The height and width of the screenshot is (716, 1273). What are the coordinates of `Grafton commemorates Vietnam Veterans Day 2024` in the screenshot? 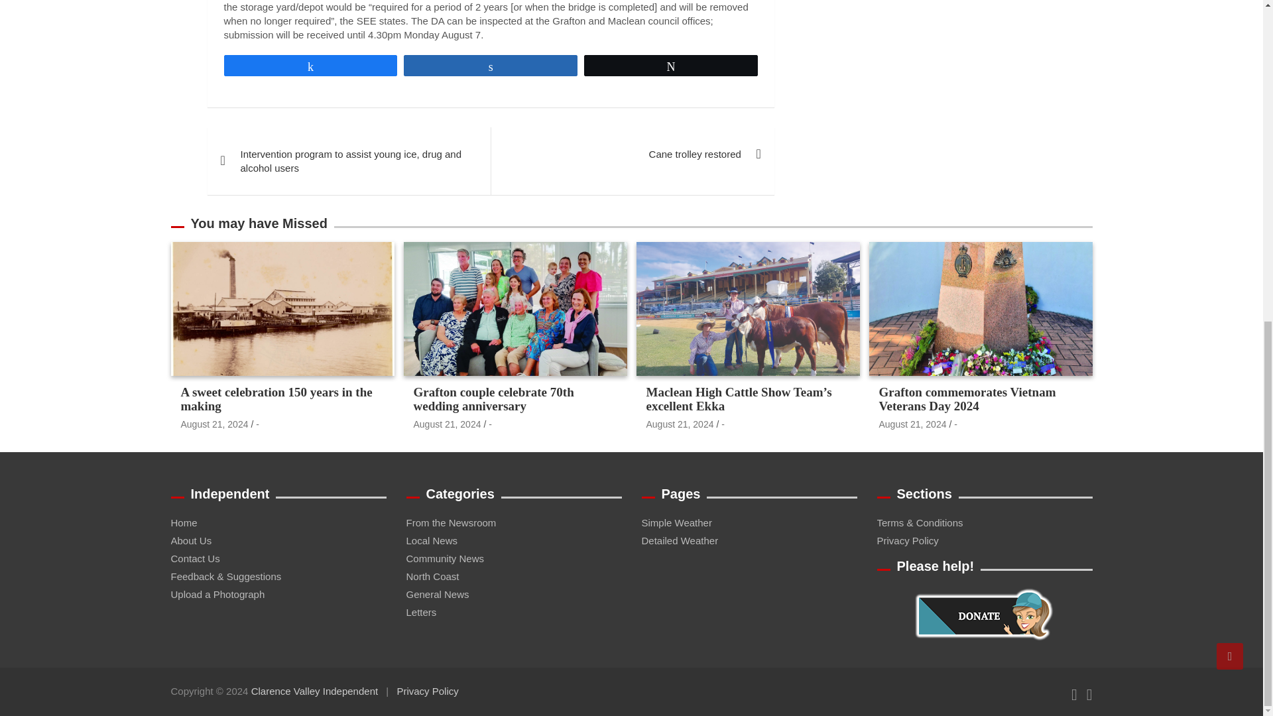 It's located at (913, 424).